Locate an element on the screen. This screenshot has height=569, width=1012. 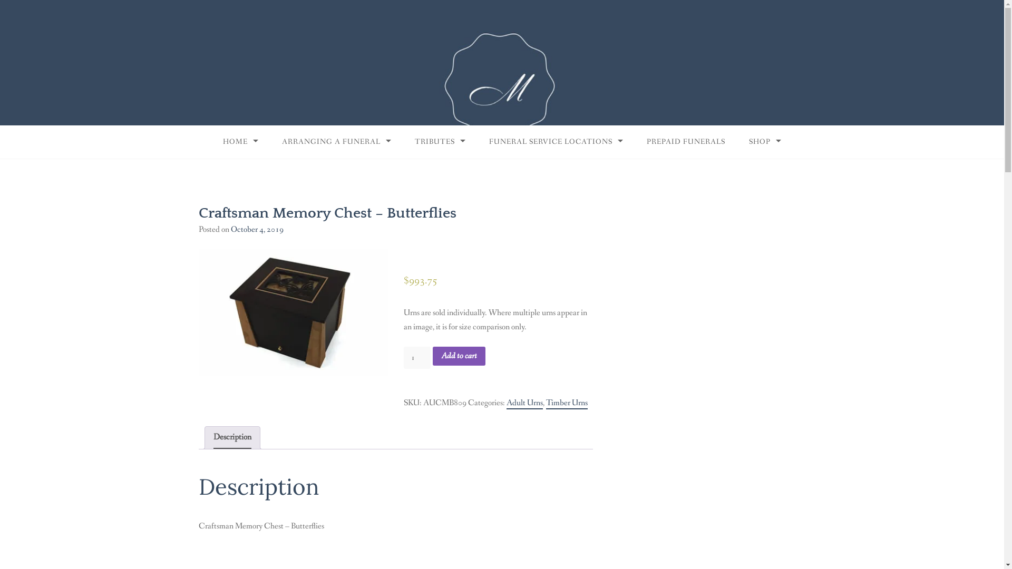
Description is located at coordinates (232, 438).